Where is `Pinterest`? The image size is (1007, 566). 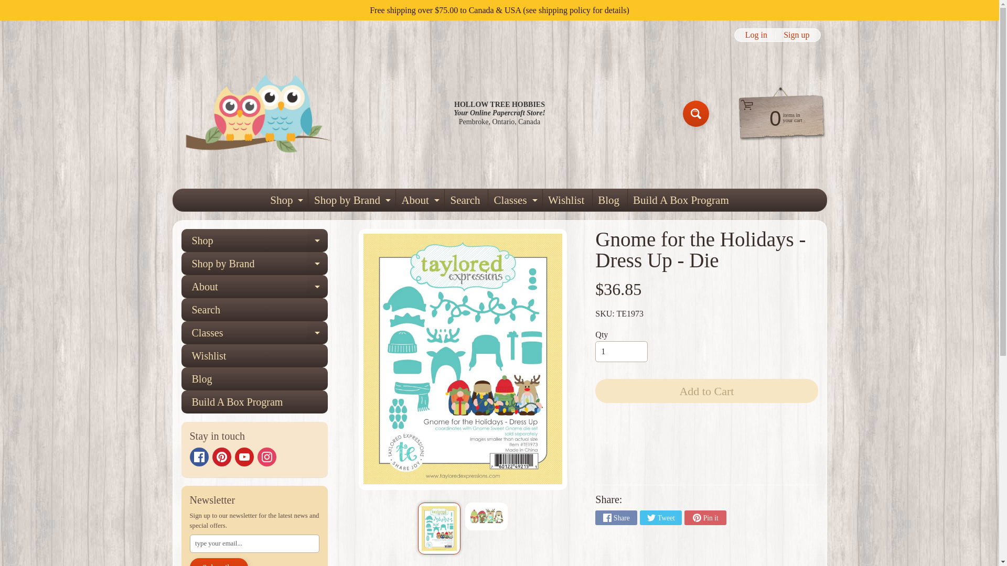
Pinterest is located at coordinates (695, 113).